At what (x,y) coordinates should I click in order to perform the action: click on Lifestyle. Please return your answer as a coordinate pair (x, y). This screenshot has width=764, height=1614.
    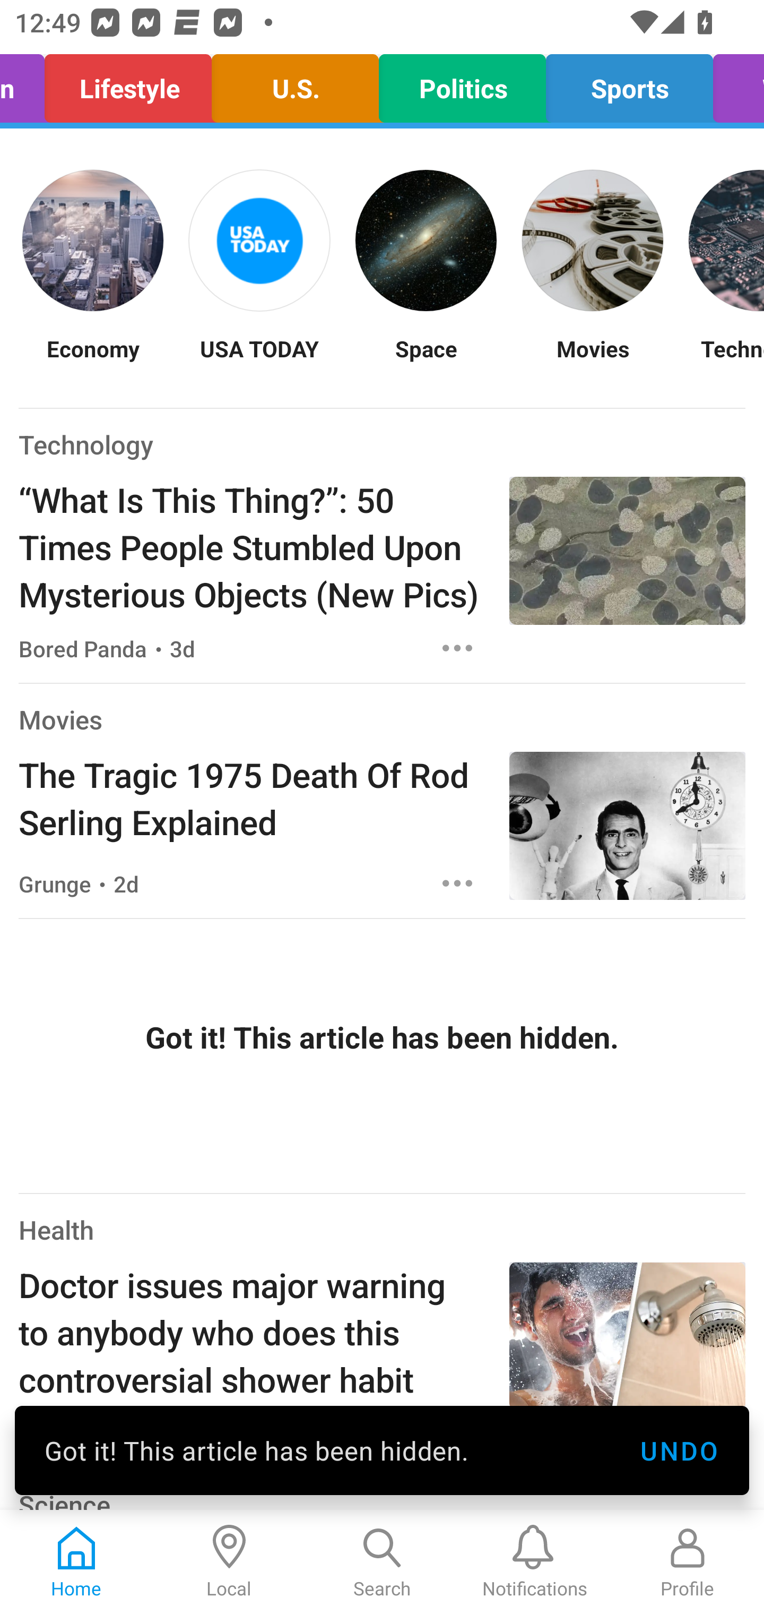
    Looking at the image, I should click on (128, 84).